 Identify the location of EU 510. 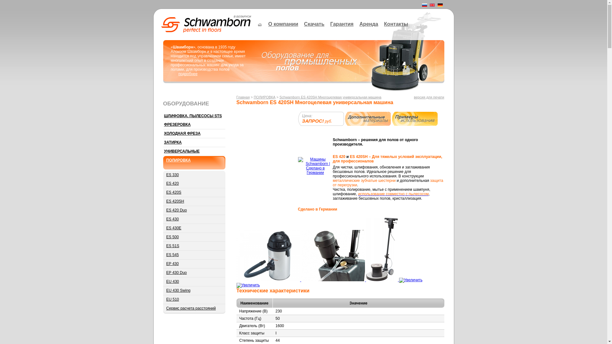
(194, 300).